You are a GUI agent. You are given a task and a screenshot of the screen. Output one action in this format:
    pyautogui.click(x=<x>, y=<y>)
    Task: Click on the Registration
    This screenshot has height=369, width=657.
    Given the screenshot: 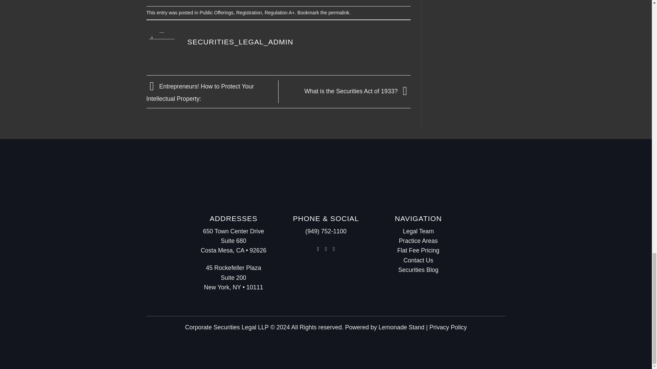 What is the action you would take?
    pyautogui.click(x=248, y=13)
    